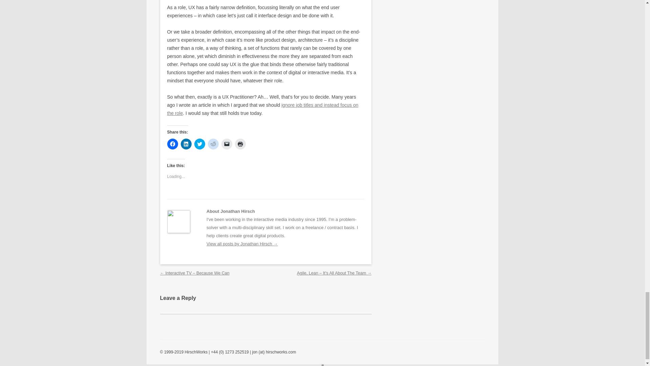 This screenshot has height=366, width=650. Describe the element at coordinates (186, 144) in the screenshot. I see `Click to share on LinkedIn` at that location.